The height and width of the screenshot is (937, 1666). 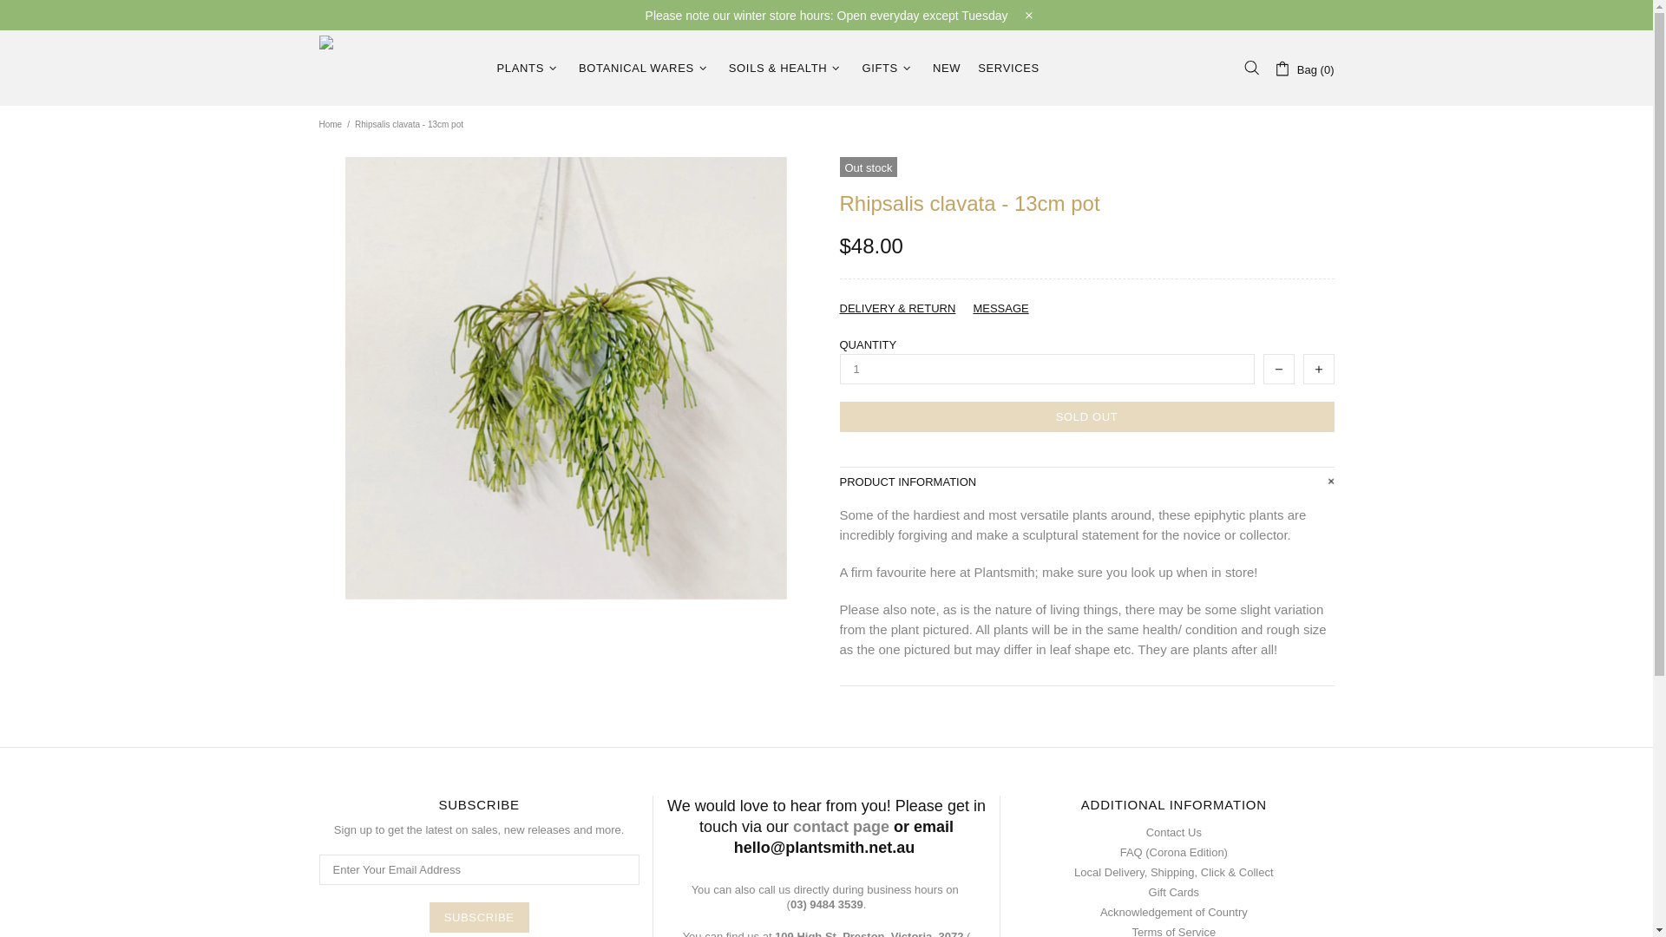 I want to click on BOTANICAL WARES, so click(x=644, y=68).